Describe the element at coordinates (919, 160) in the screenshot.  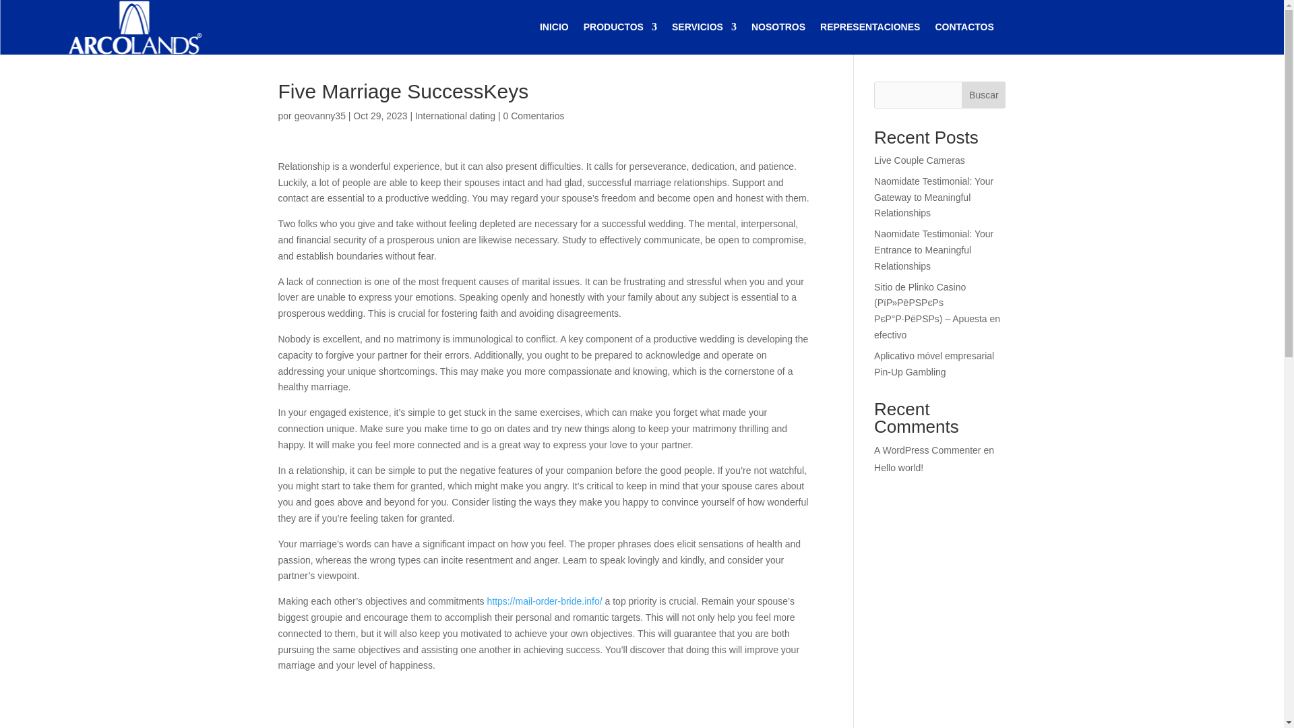
I see `Live Couple Cameras` at that location.